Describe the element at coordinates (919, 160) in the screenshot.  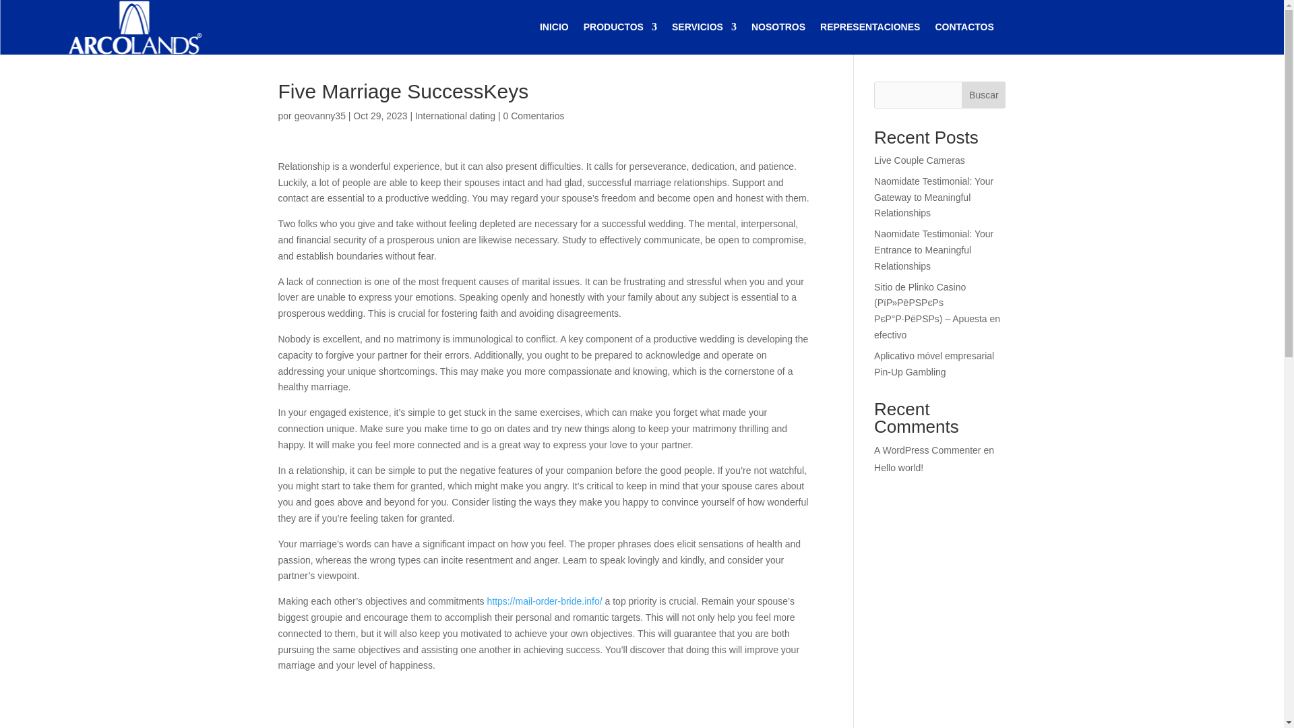
I see `Live Couple Cameras` at that location.